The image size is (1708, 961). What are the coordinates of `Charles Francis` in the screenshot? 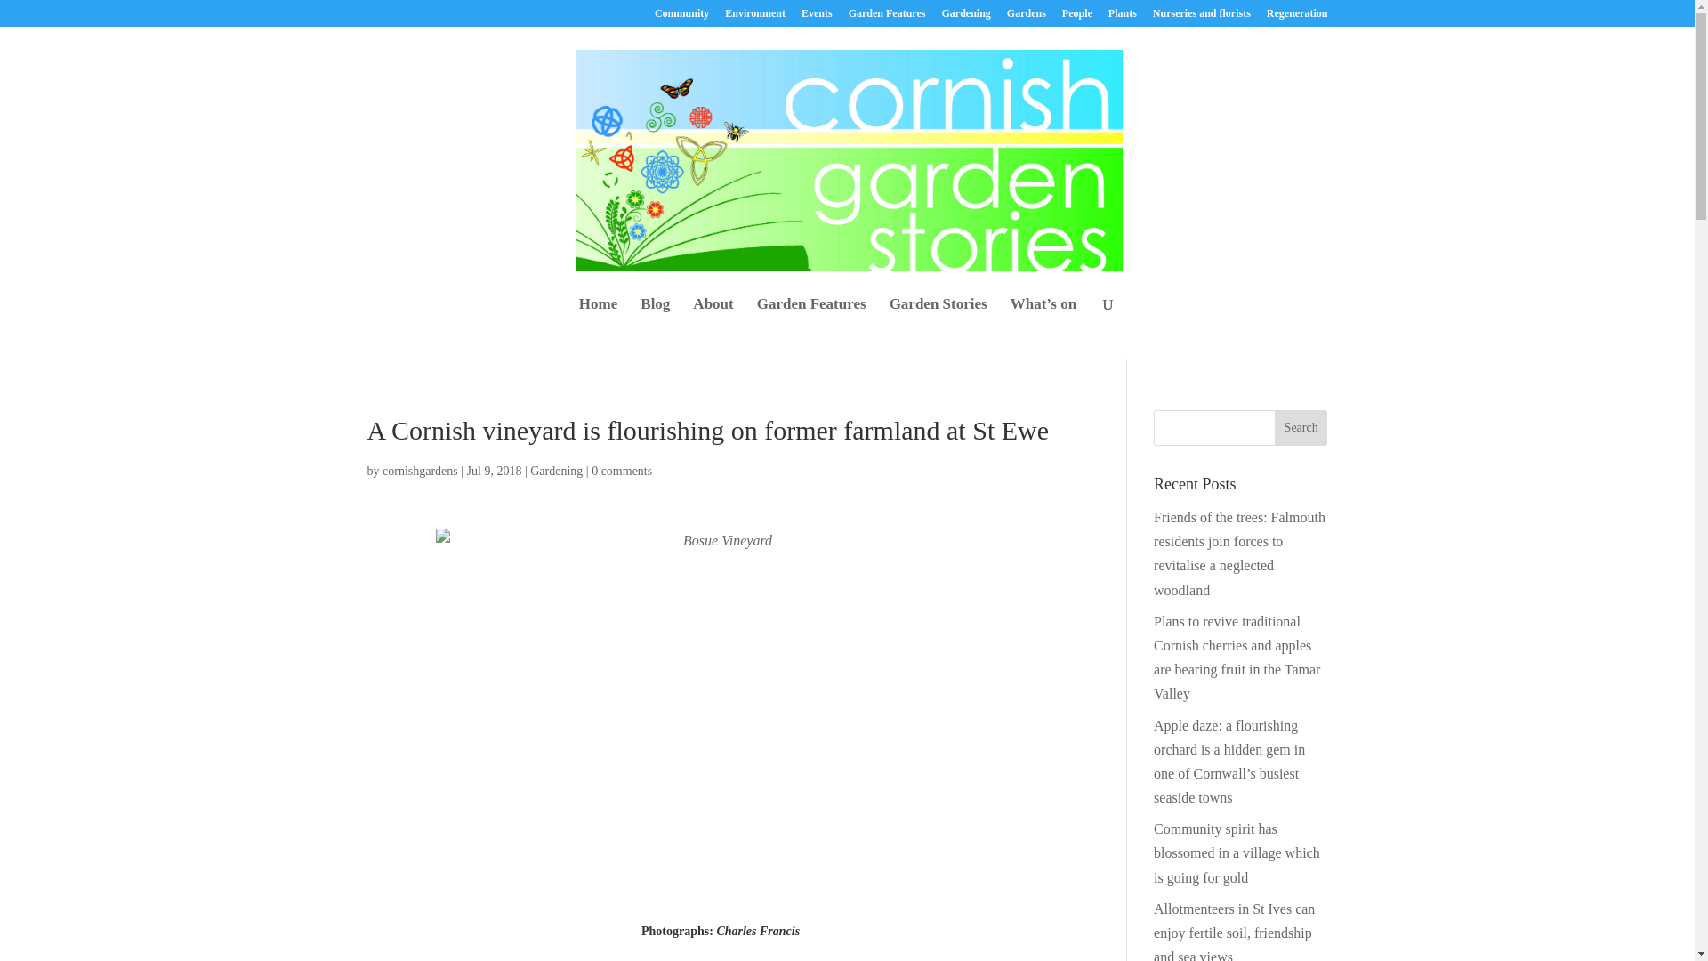 It's located at (757, 931).